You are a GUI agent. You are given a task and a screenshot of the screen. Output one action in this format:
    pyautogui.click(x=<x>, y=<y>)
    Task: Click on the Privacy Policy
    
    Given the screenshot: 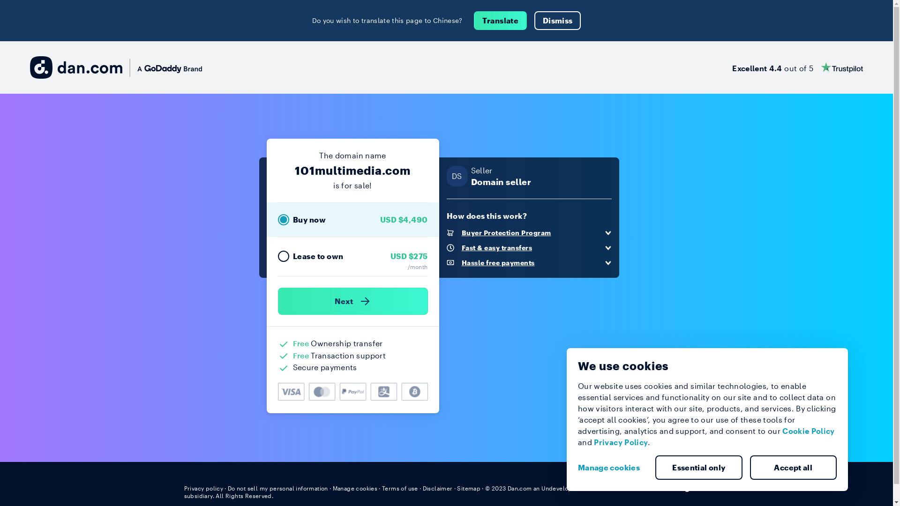 What is the action you would take?
    pyautogui.click(x=621, y=442)
    